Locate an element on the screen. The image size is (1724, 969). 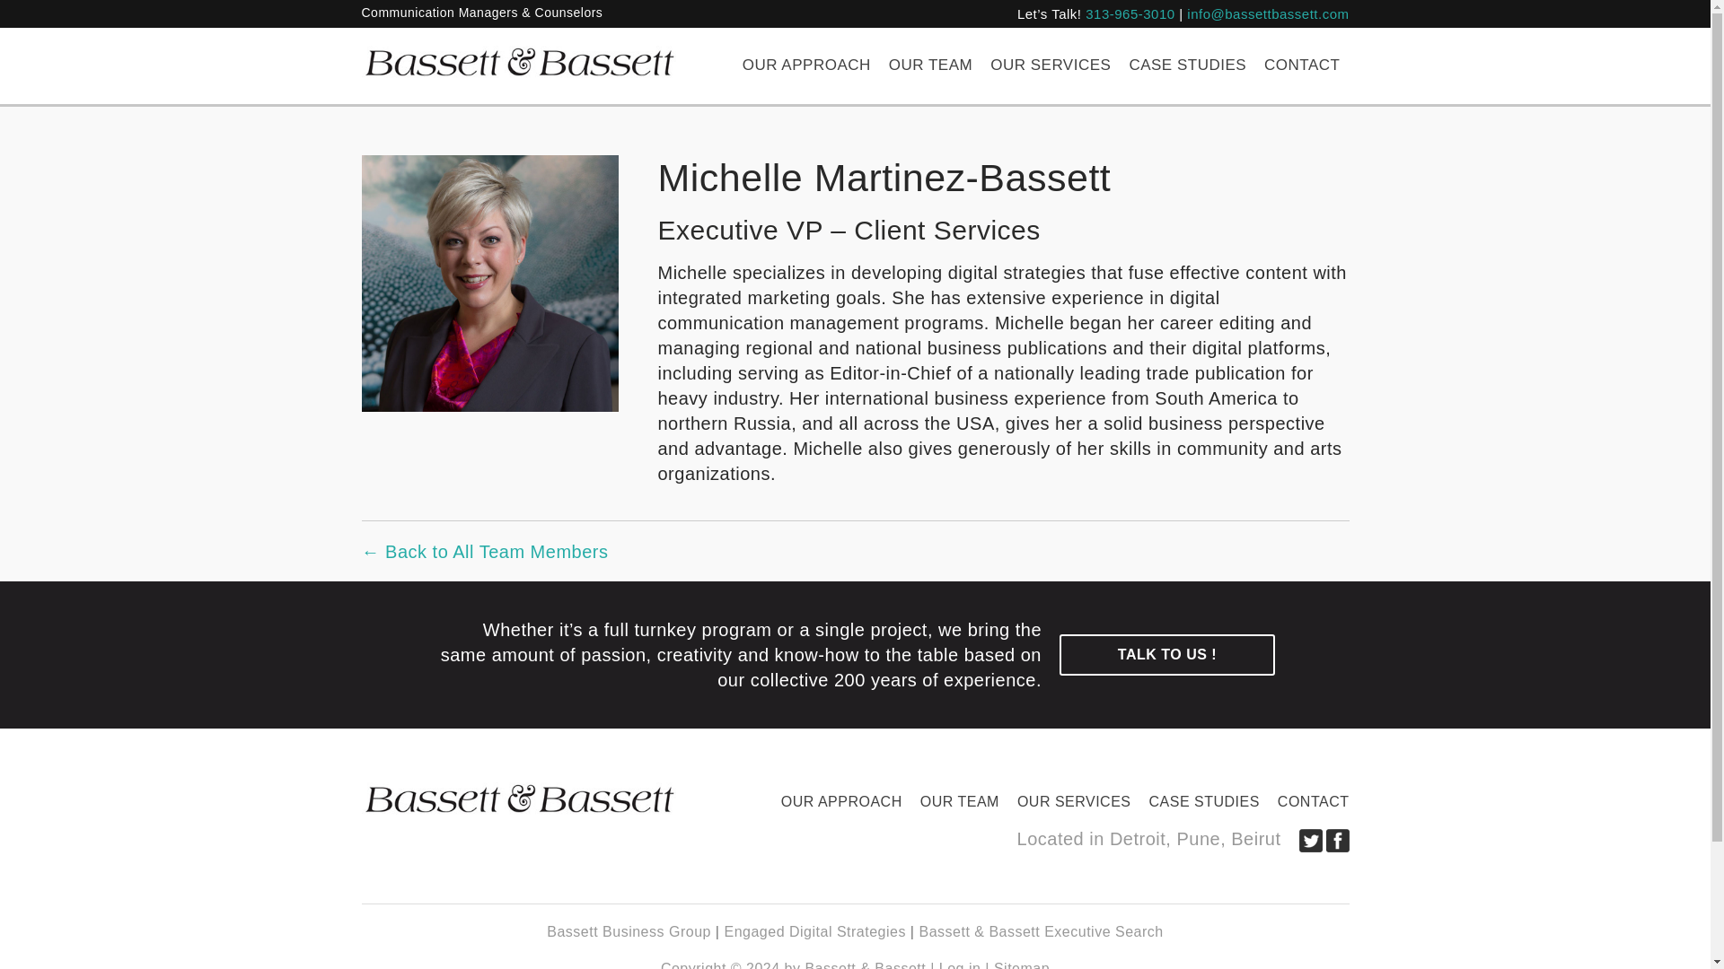
Engaged Digital Strategies is located at coordinates (814, 931).